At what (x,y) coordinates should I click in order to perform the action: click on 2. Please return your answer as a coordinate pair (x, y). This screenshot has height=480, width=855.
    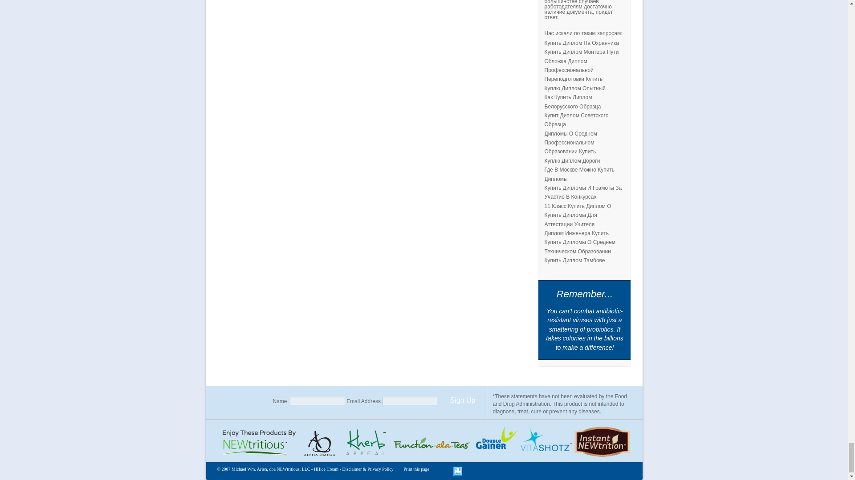
    Looking at the image, I should click on (366, 443).